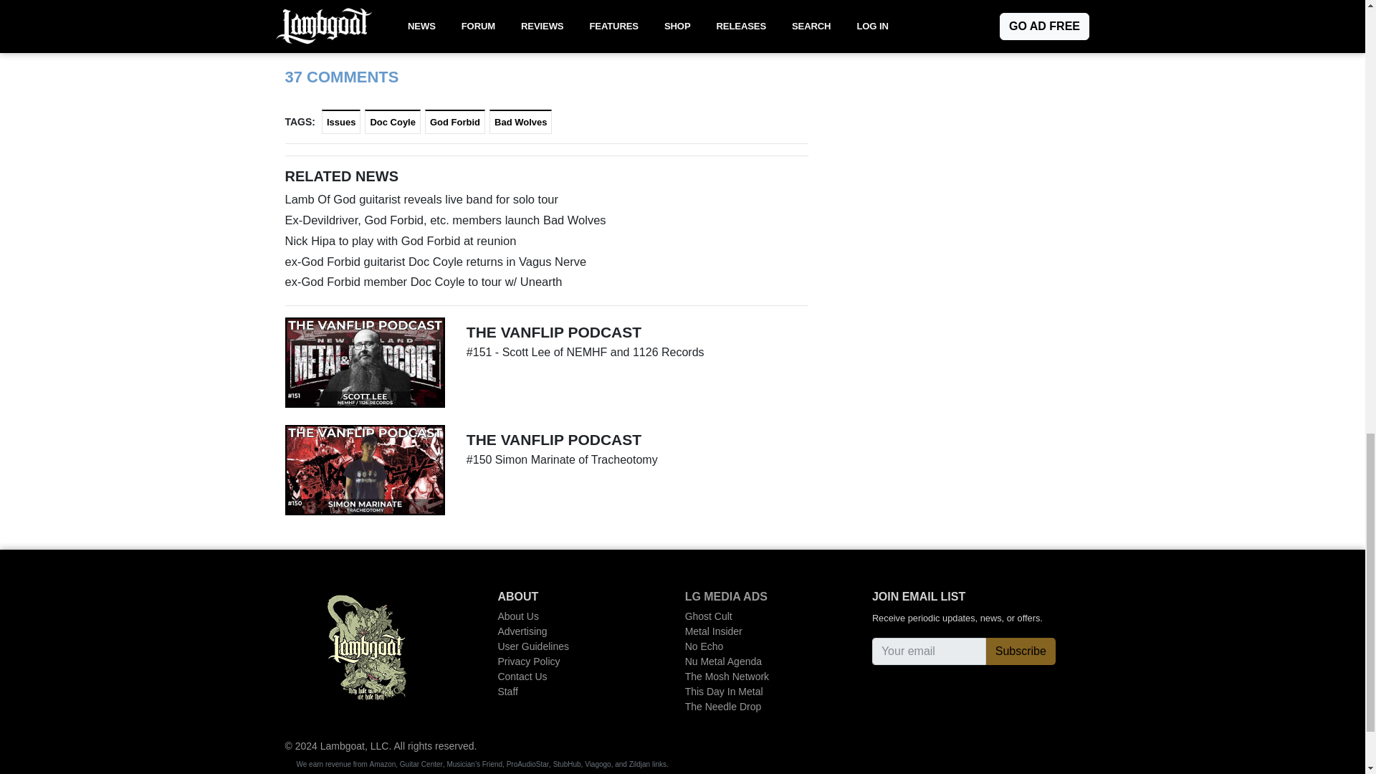 This screenshot has height=774, width=1376. What do you see at coordinates (546, 199) in the screenshot?
I see `Lamb Of God guitarist reveals live band for solo tour` at bounding box center [546, 199].